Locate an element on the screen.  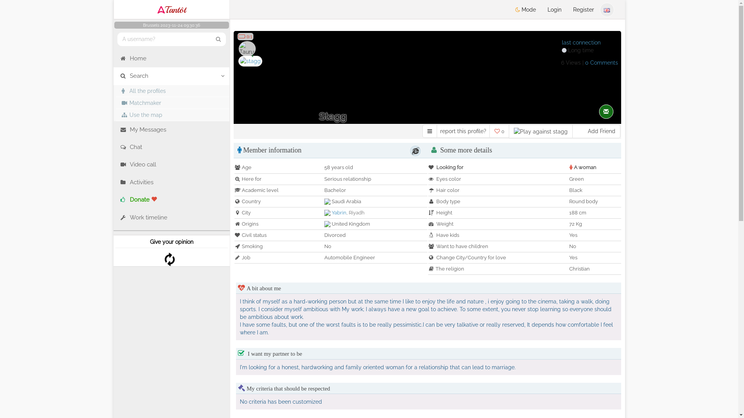
Chat is located at coordinates (171, 147).